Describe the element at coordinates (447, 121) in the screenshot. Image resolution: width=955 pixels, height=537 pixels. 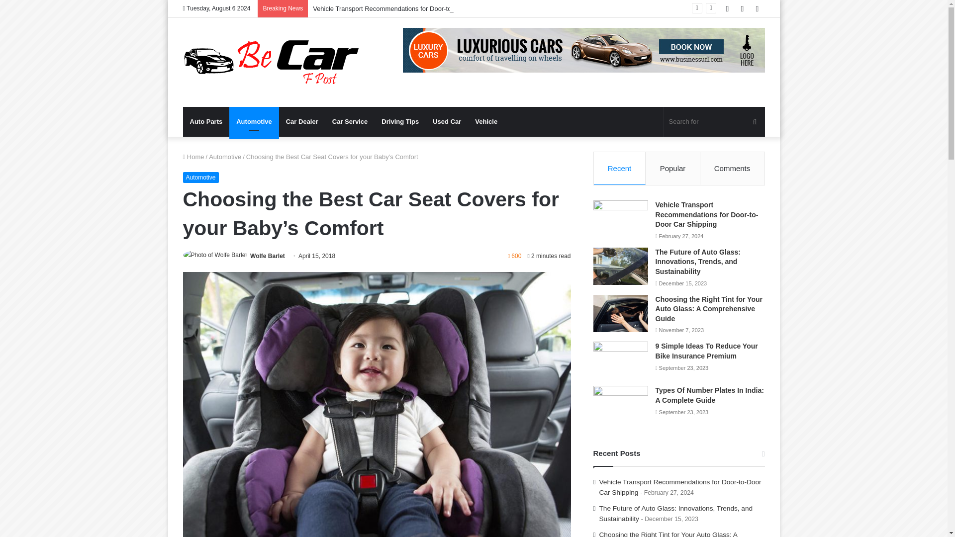
I see `Used Car` at that location.